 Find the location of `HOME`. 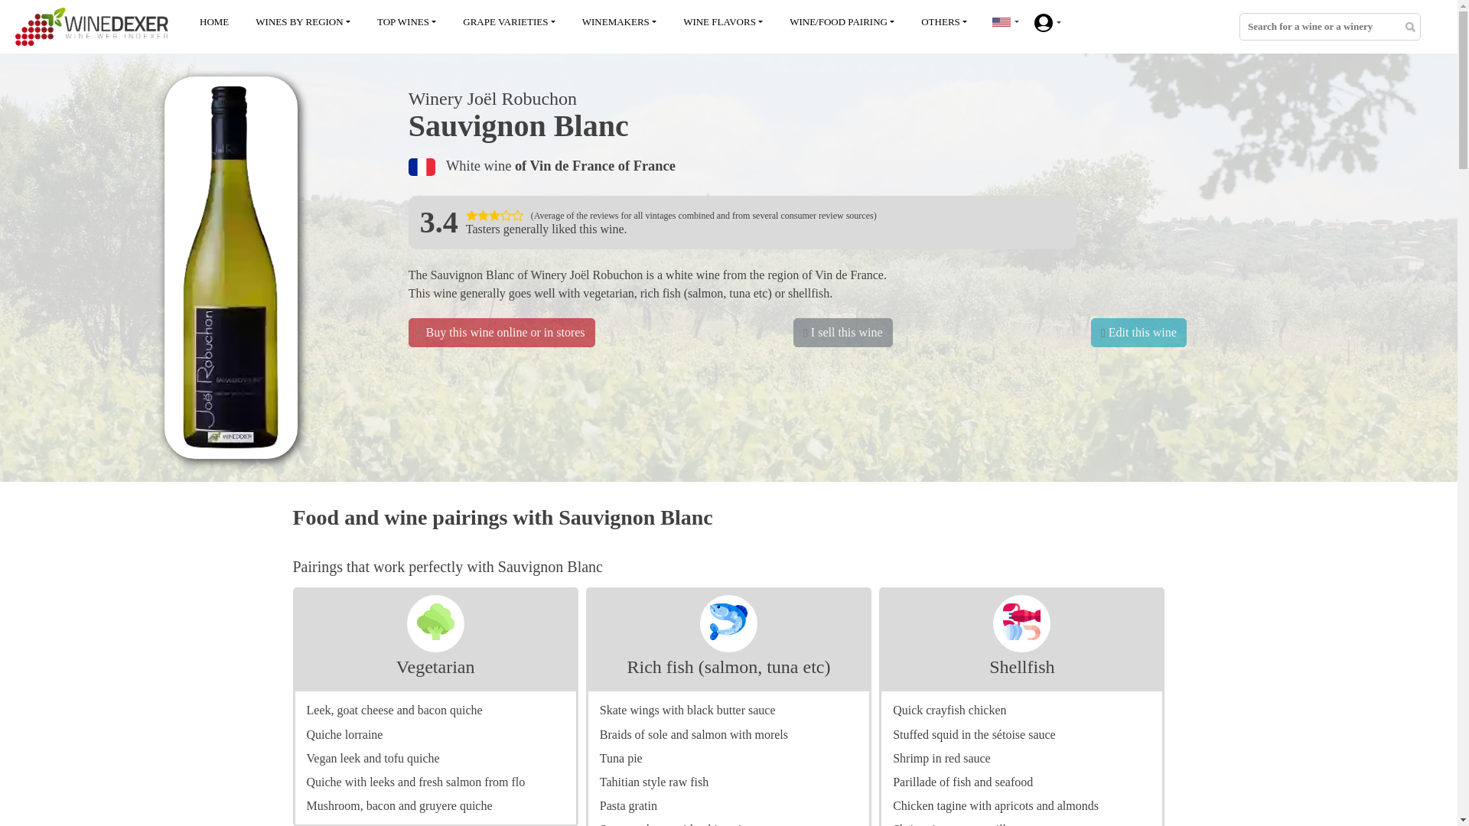

HOME is located at coordinates (214, 22).